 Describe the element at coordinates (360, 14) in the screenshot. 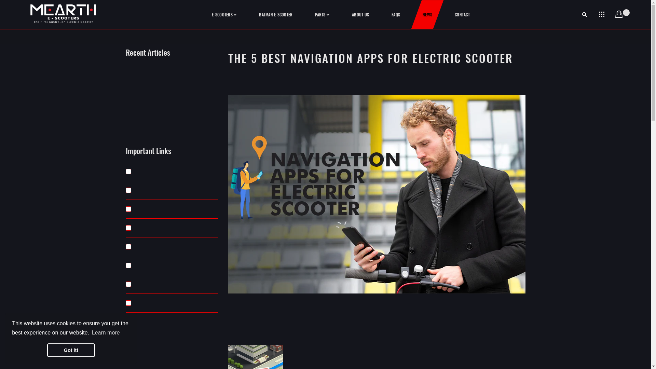

I see `ABOUT US` at that location.